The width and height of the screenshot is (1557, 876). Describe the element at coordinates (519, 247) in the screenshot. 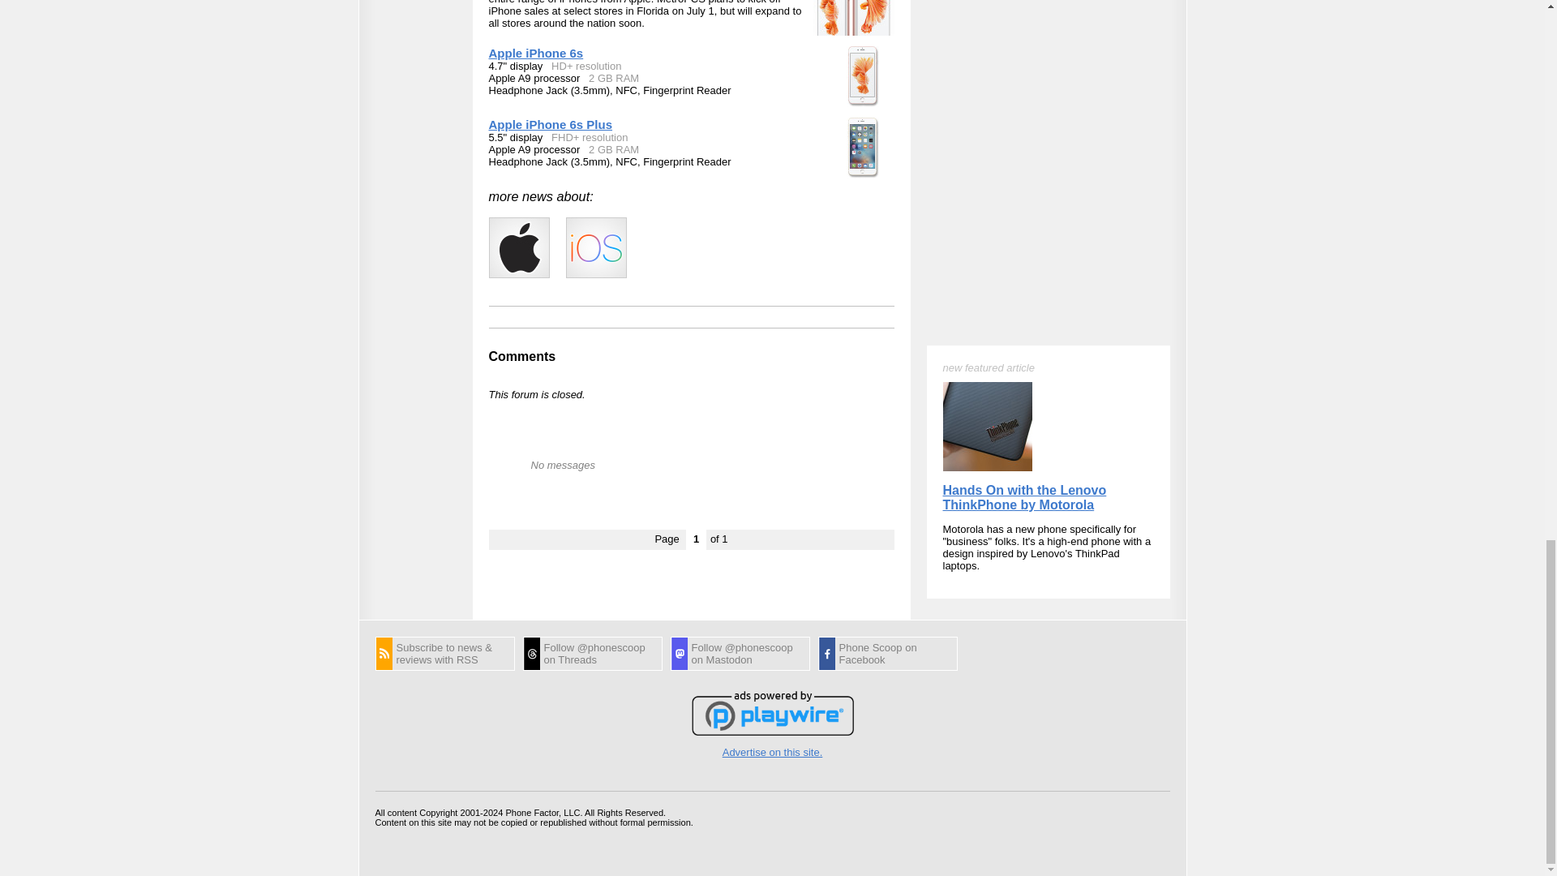

I see `Apple` at that location.